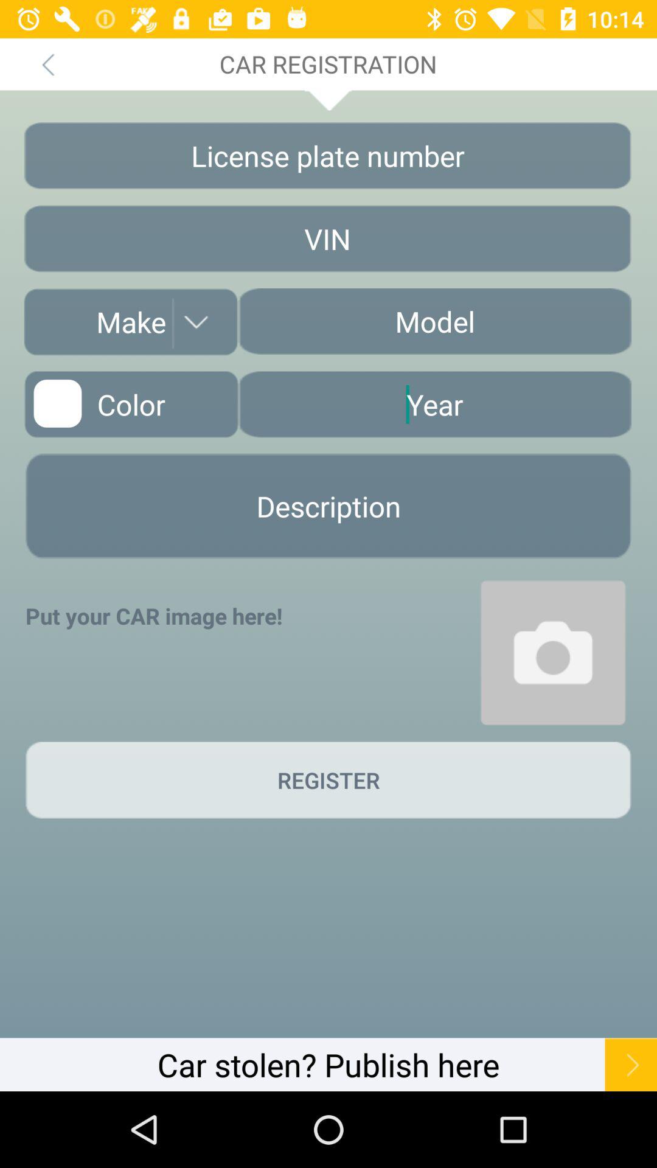 The image size is (657, 1168). I want to click on enter the year, so click(434, 404).